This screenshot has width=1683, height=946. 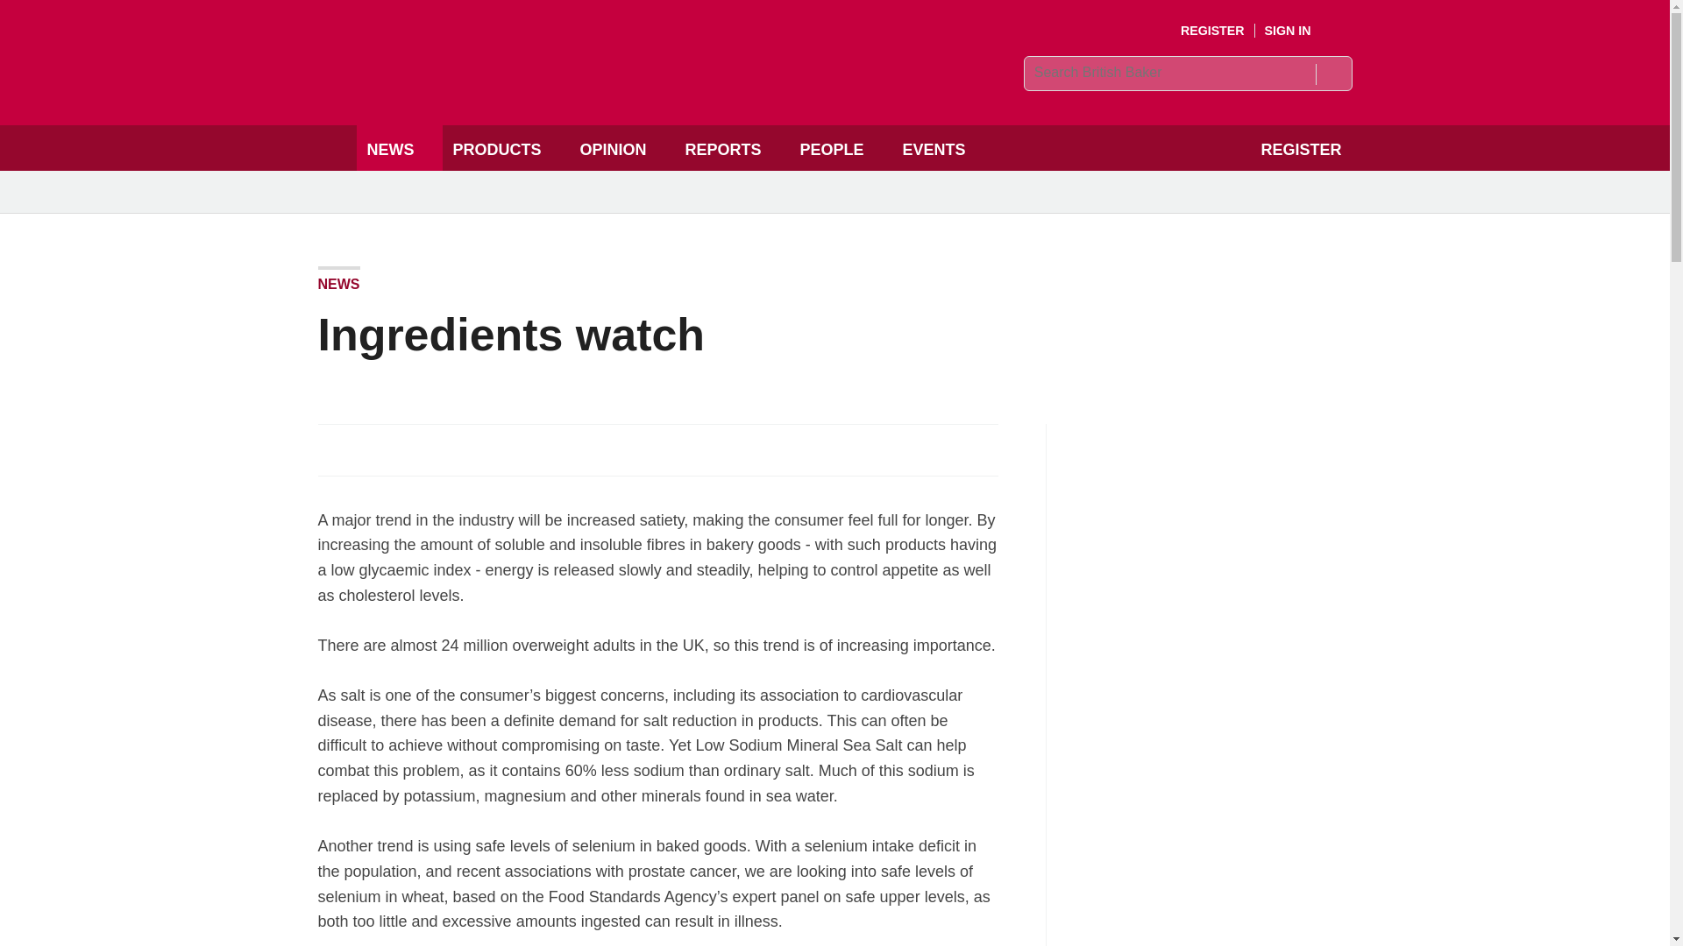 What do you see at coordinates (1301, 31) in the screenshot?
I see `SIGN IN` at bounding box center [1301, 31].